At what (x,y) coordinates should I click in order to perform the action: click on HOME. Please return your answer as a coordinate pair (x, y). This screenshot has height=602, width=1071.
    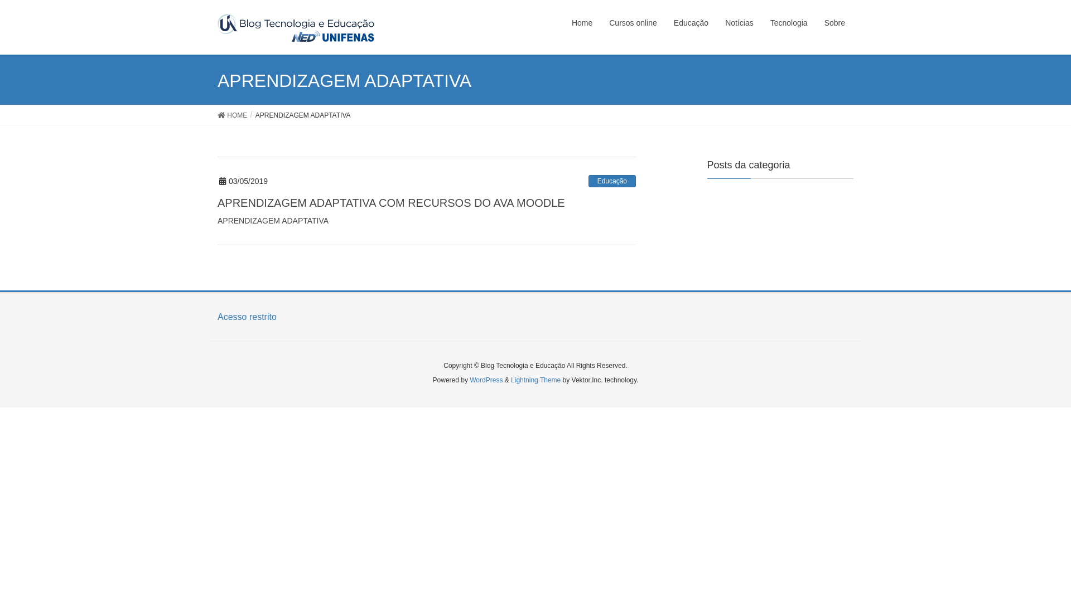
    Looking at the image, I should click on (232, 115).